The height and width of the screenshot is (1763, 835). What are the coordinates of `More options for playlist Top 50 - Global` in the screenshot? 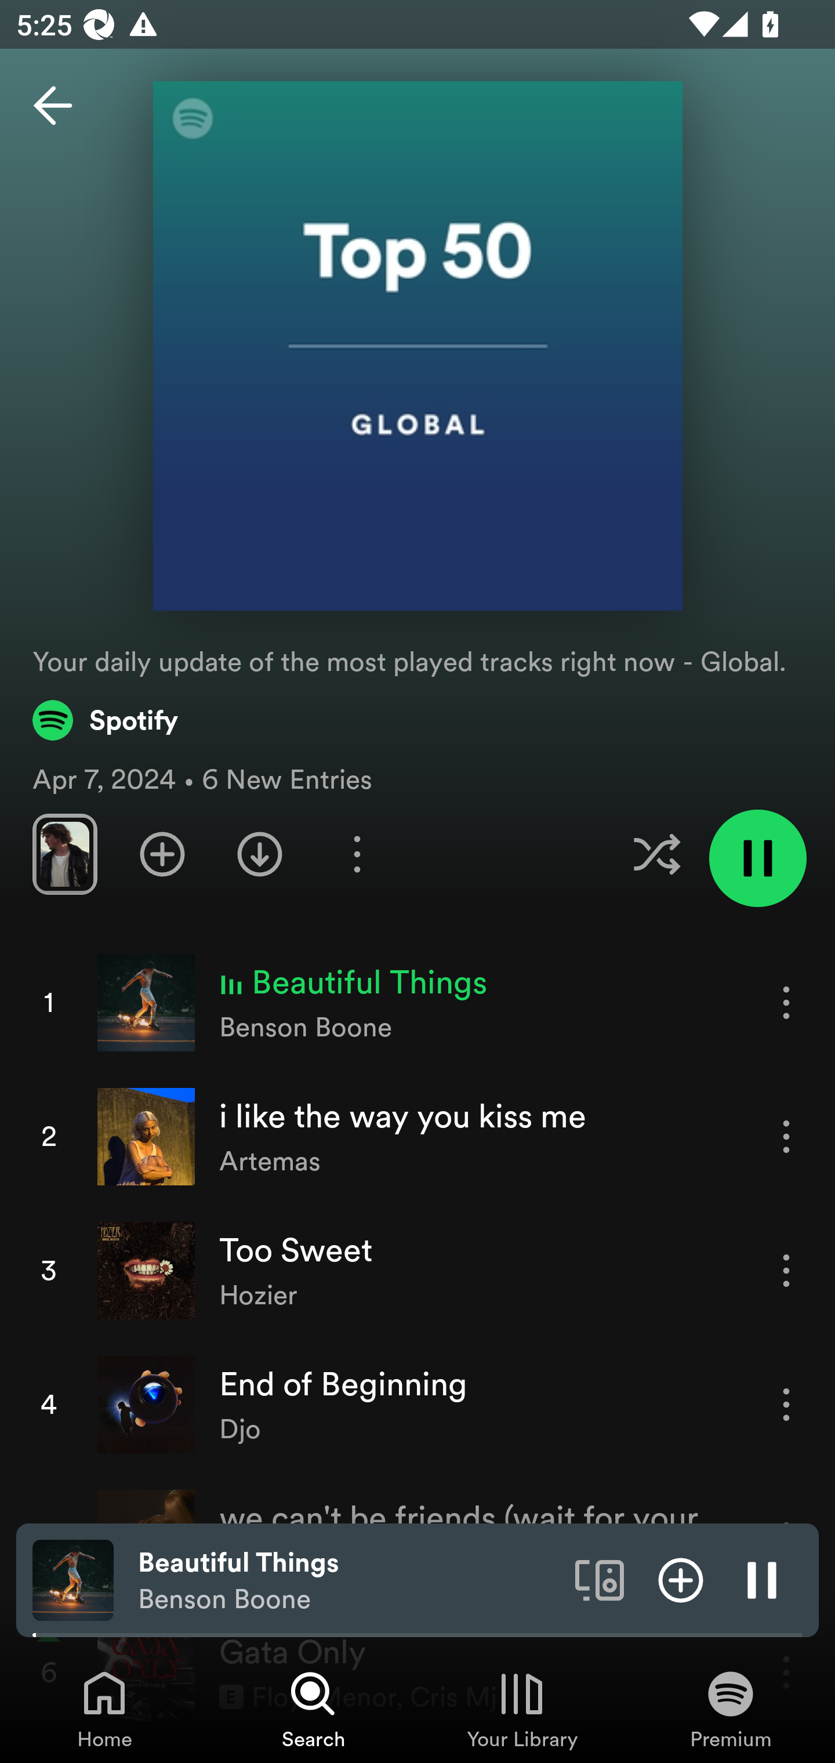 It's located at (357, 854).